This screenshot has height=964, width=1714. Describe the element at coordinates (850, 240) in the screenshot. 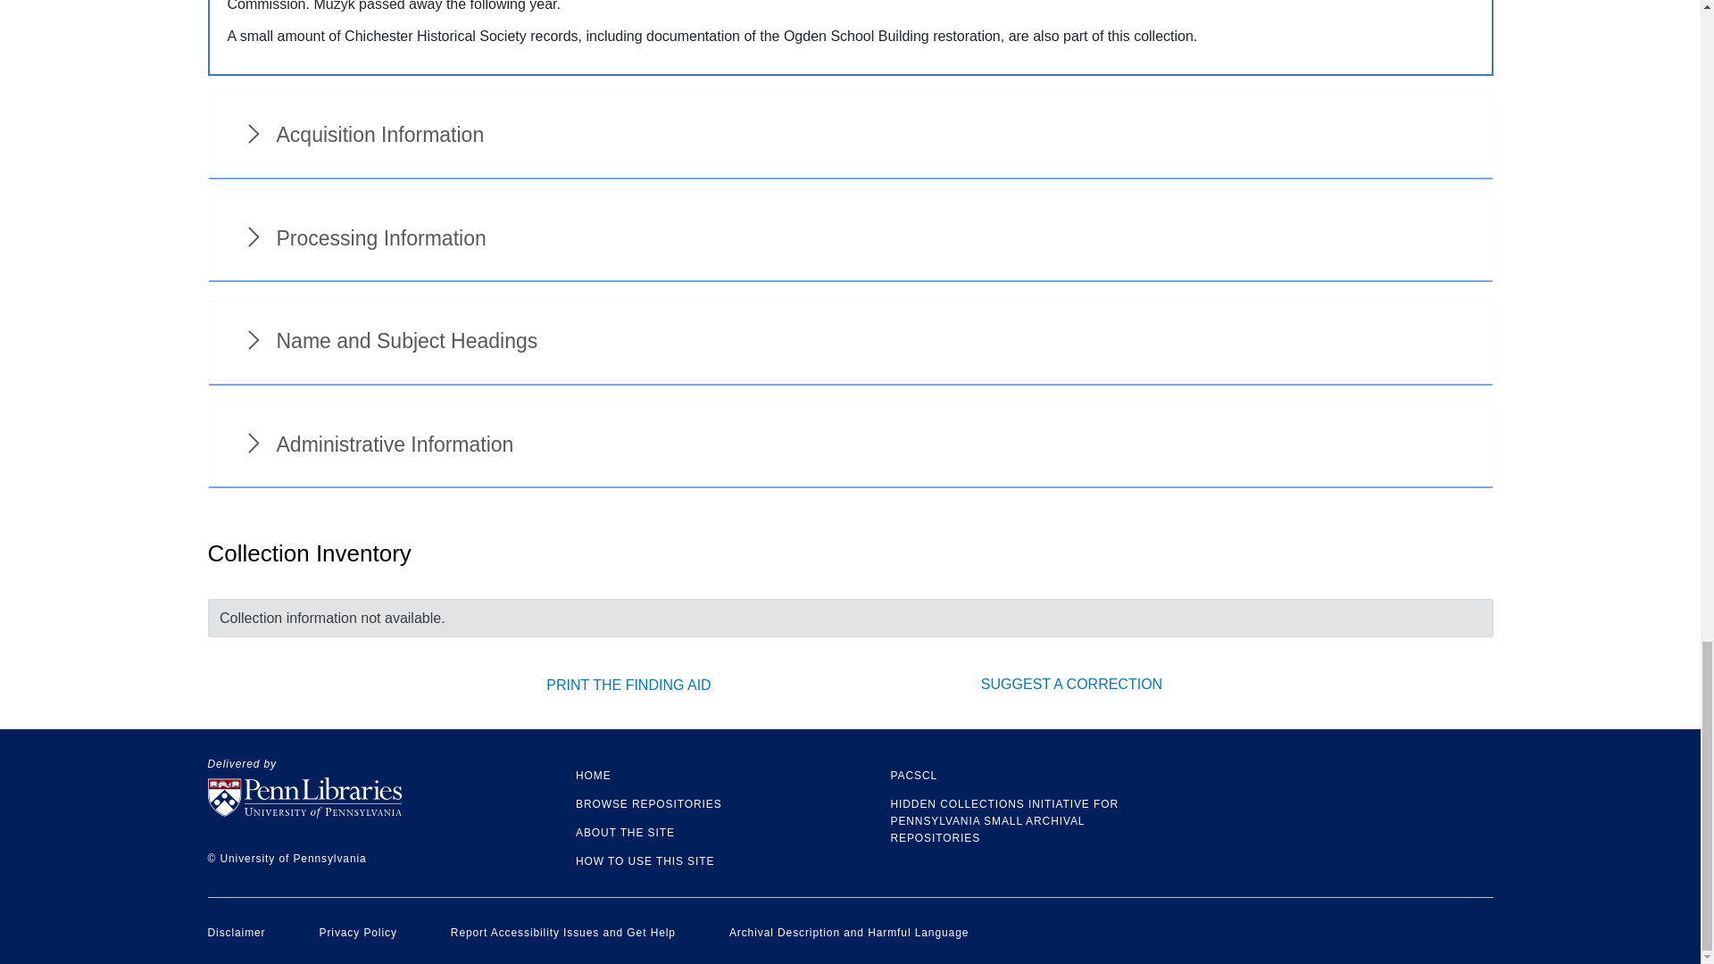

I see `Processing Information` at that location.